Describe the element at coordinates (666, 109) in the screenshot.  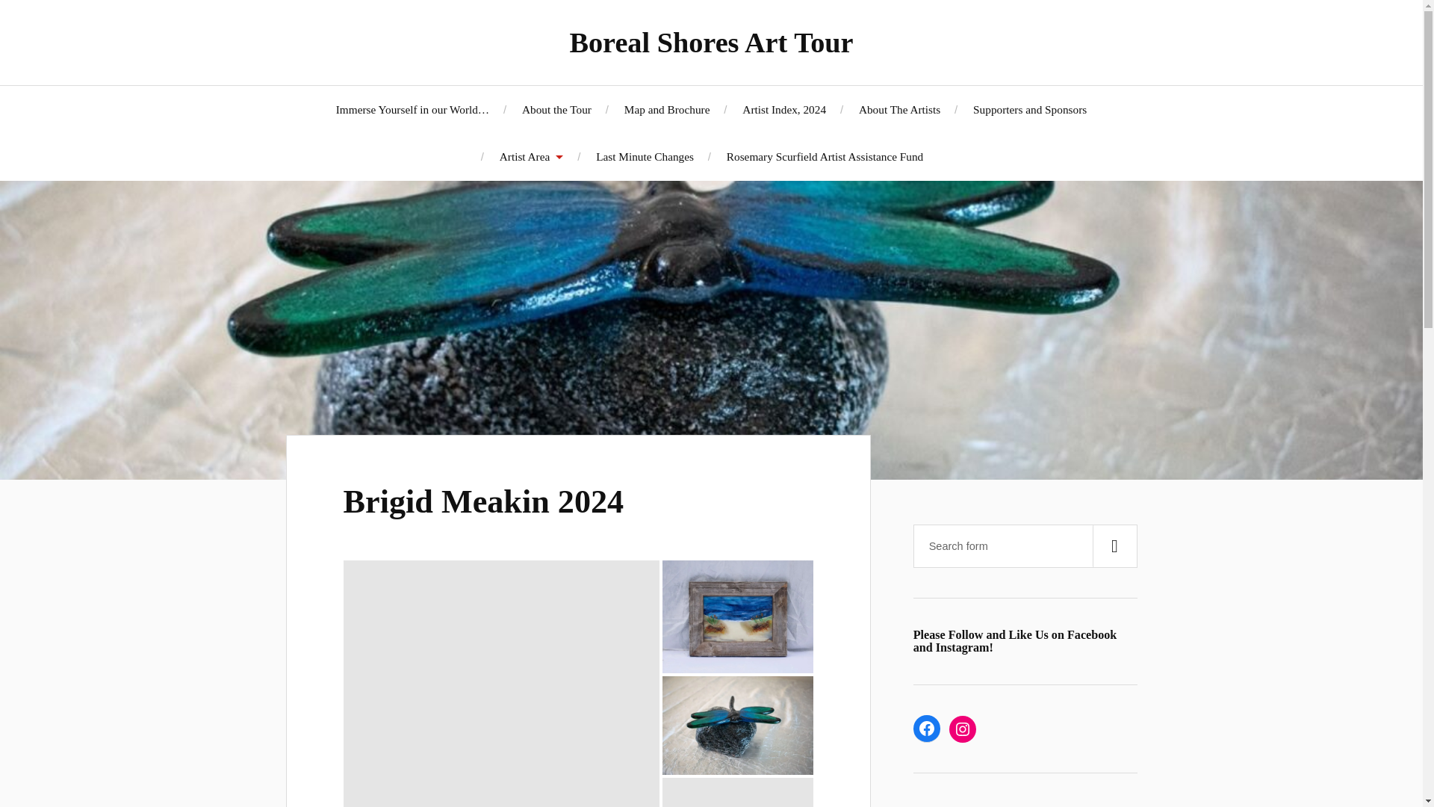
I see `Map and Brochure` at that location.